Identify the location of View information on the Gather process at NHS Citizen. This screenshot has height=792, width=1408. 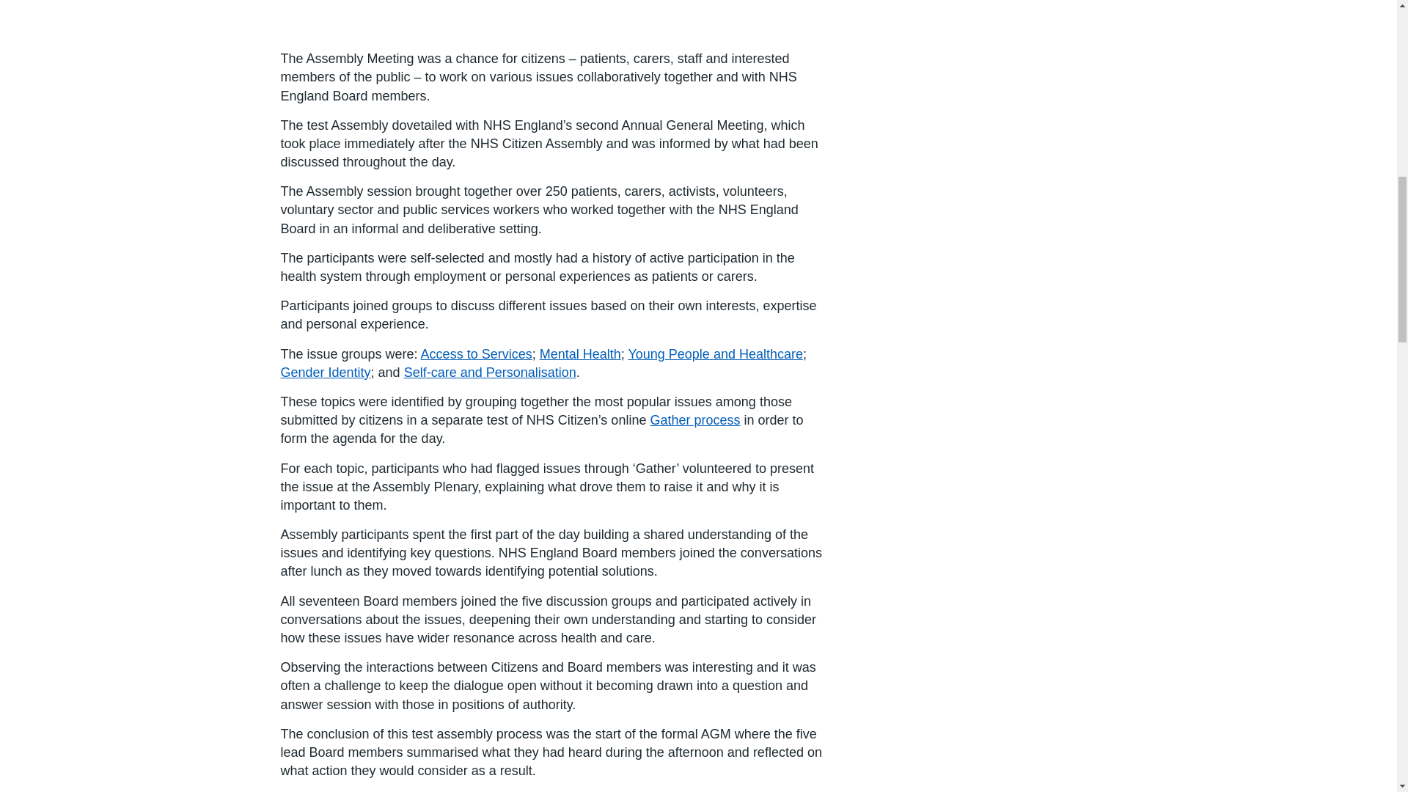
(694, 419).